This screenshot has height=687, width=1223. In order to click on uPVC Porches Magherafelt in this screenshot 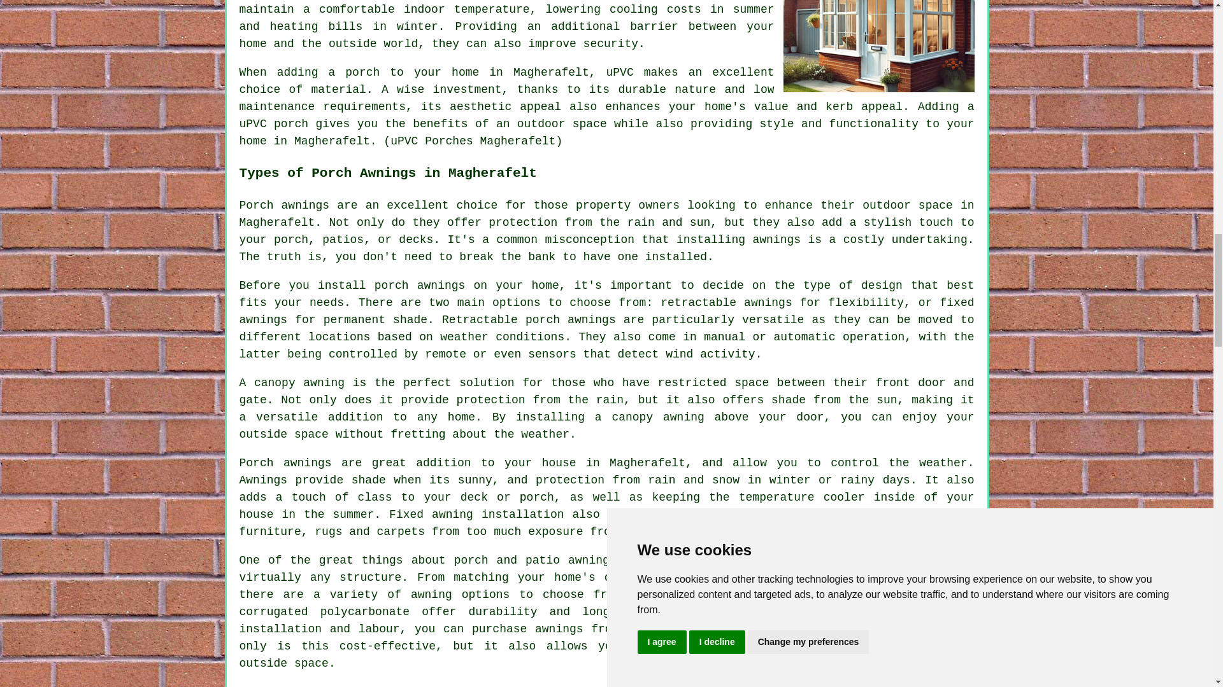, I will do `click(879, 46)`.